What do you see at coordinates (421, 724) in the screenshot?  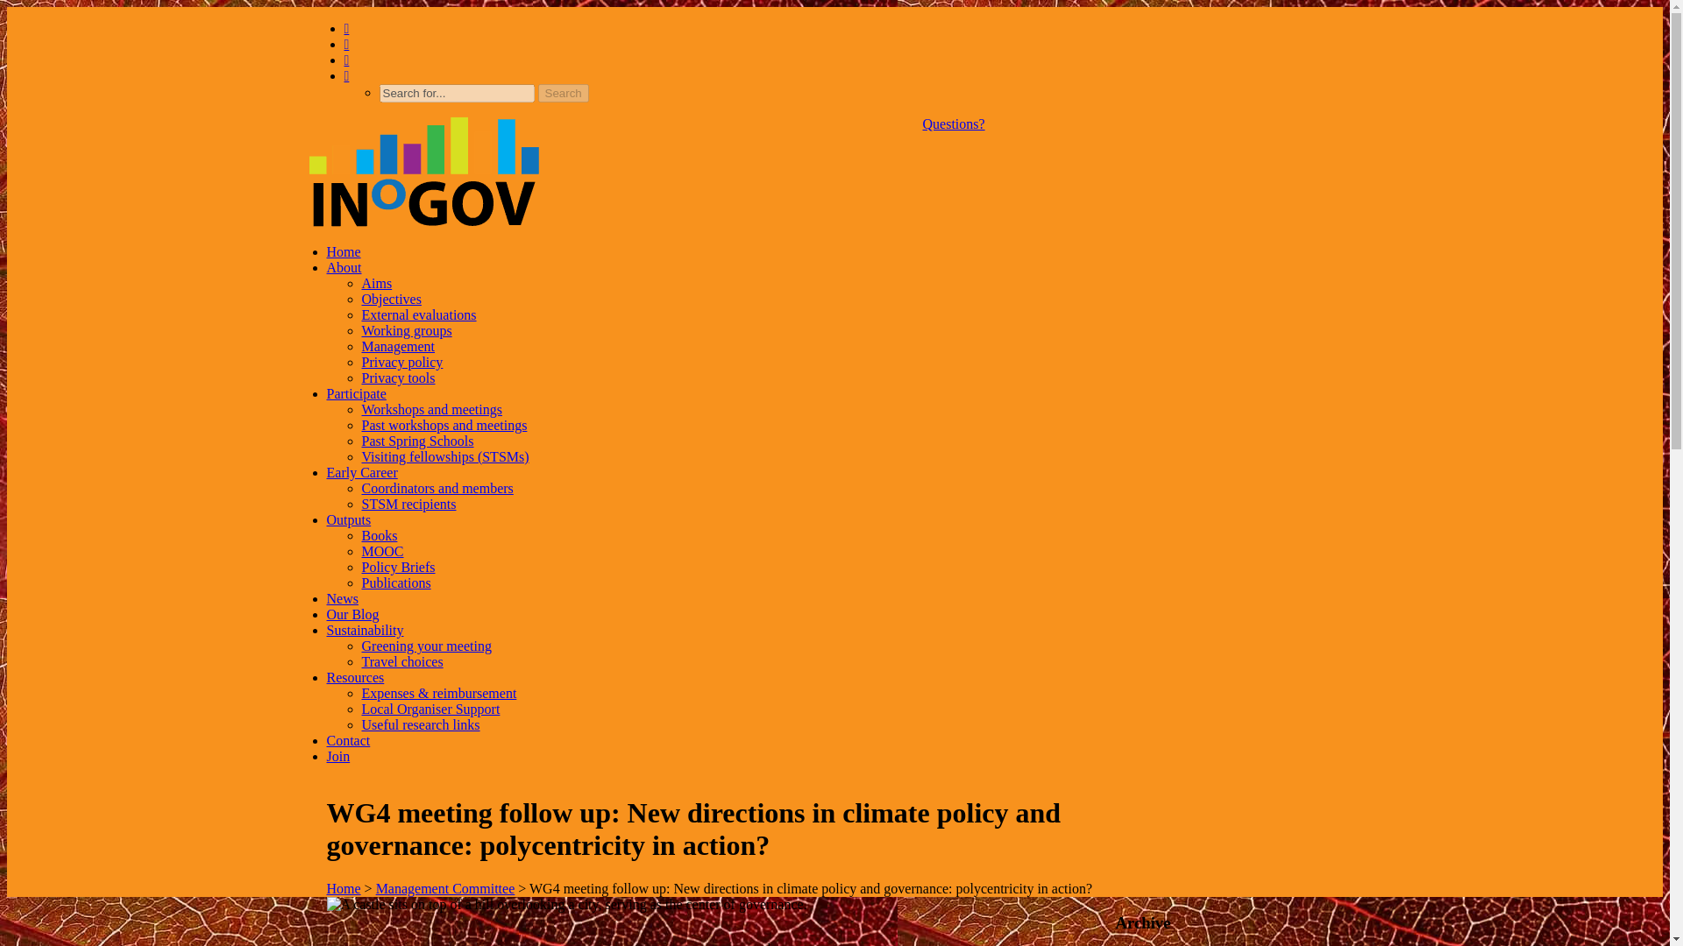 I see `Useful research links` at bounding box center [421, 724].